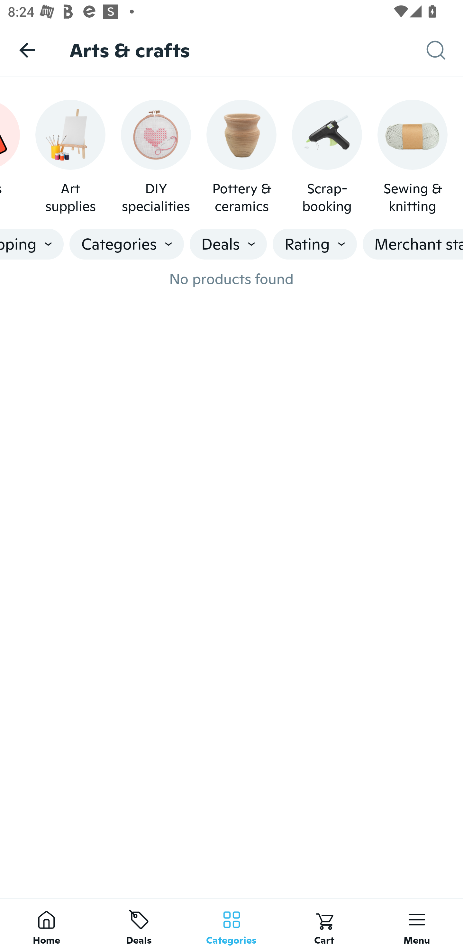  What do you see at coordinates (156, 157) in the screenshot?
I see `DIY specialities` at bounding box center [156, 157].